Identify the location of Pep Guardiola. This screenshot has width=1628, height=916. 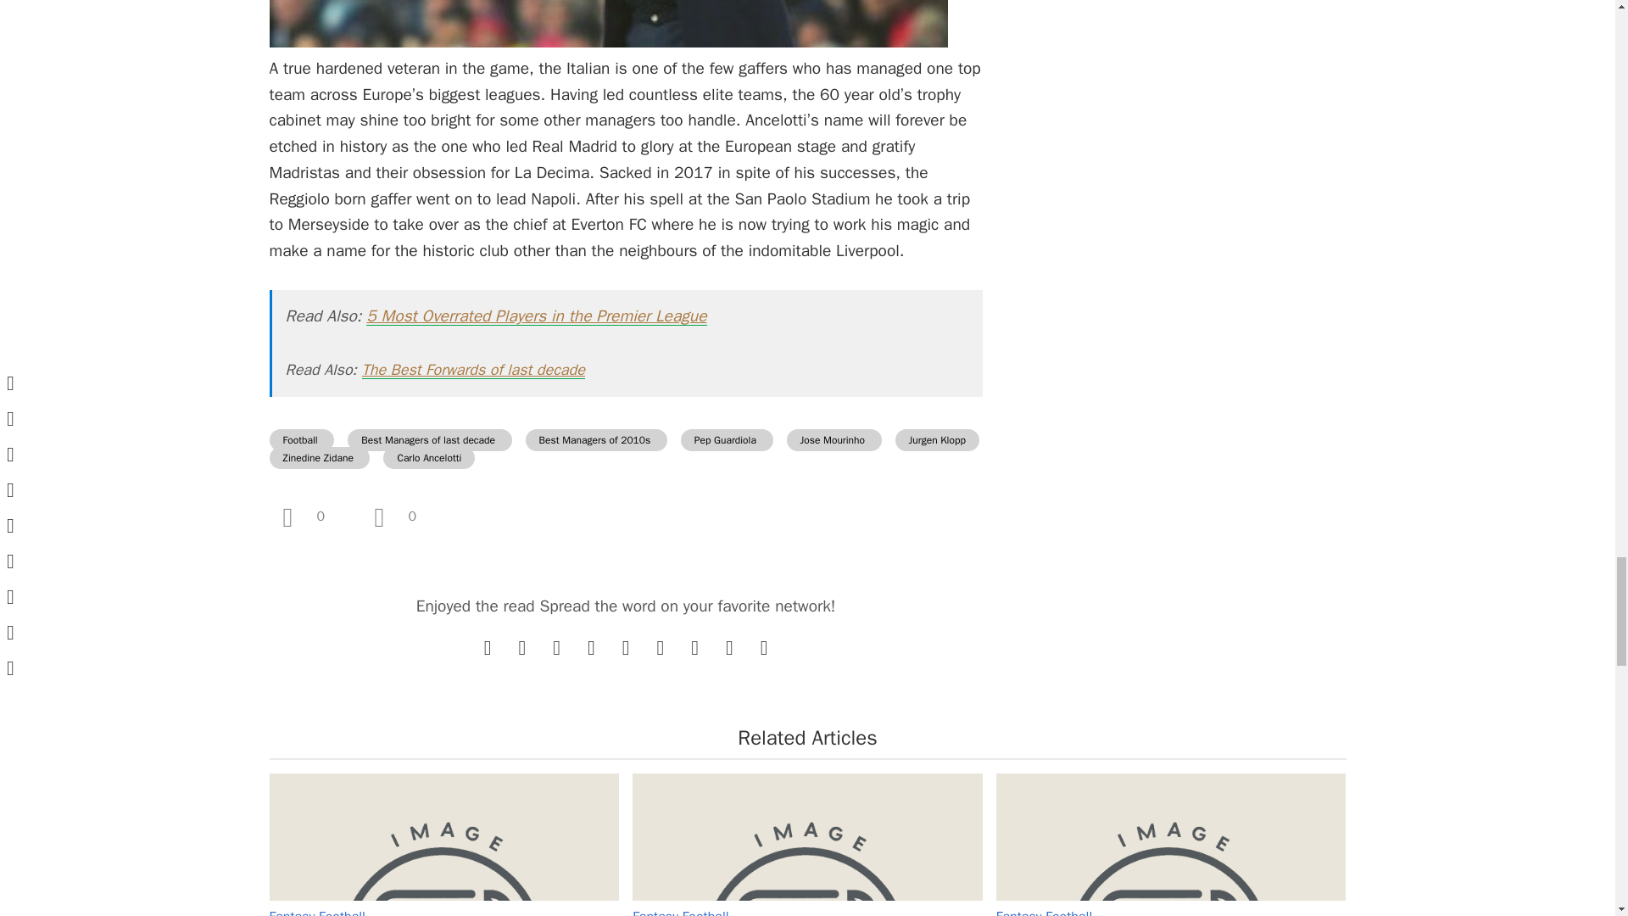
(727, 440).